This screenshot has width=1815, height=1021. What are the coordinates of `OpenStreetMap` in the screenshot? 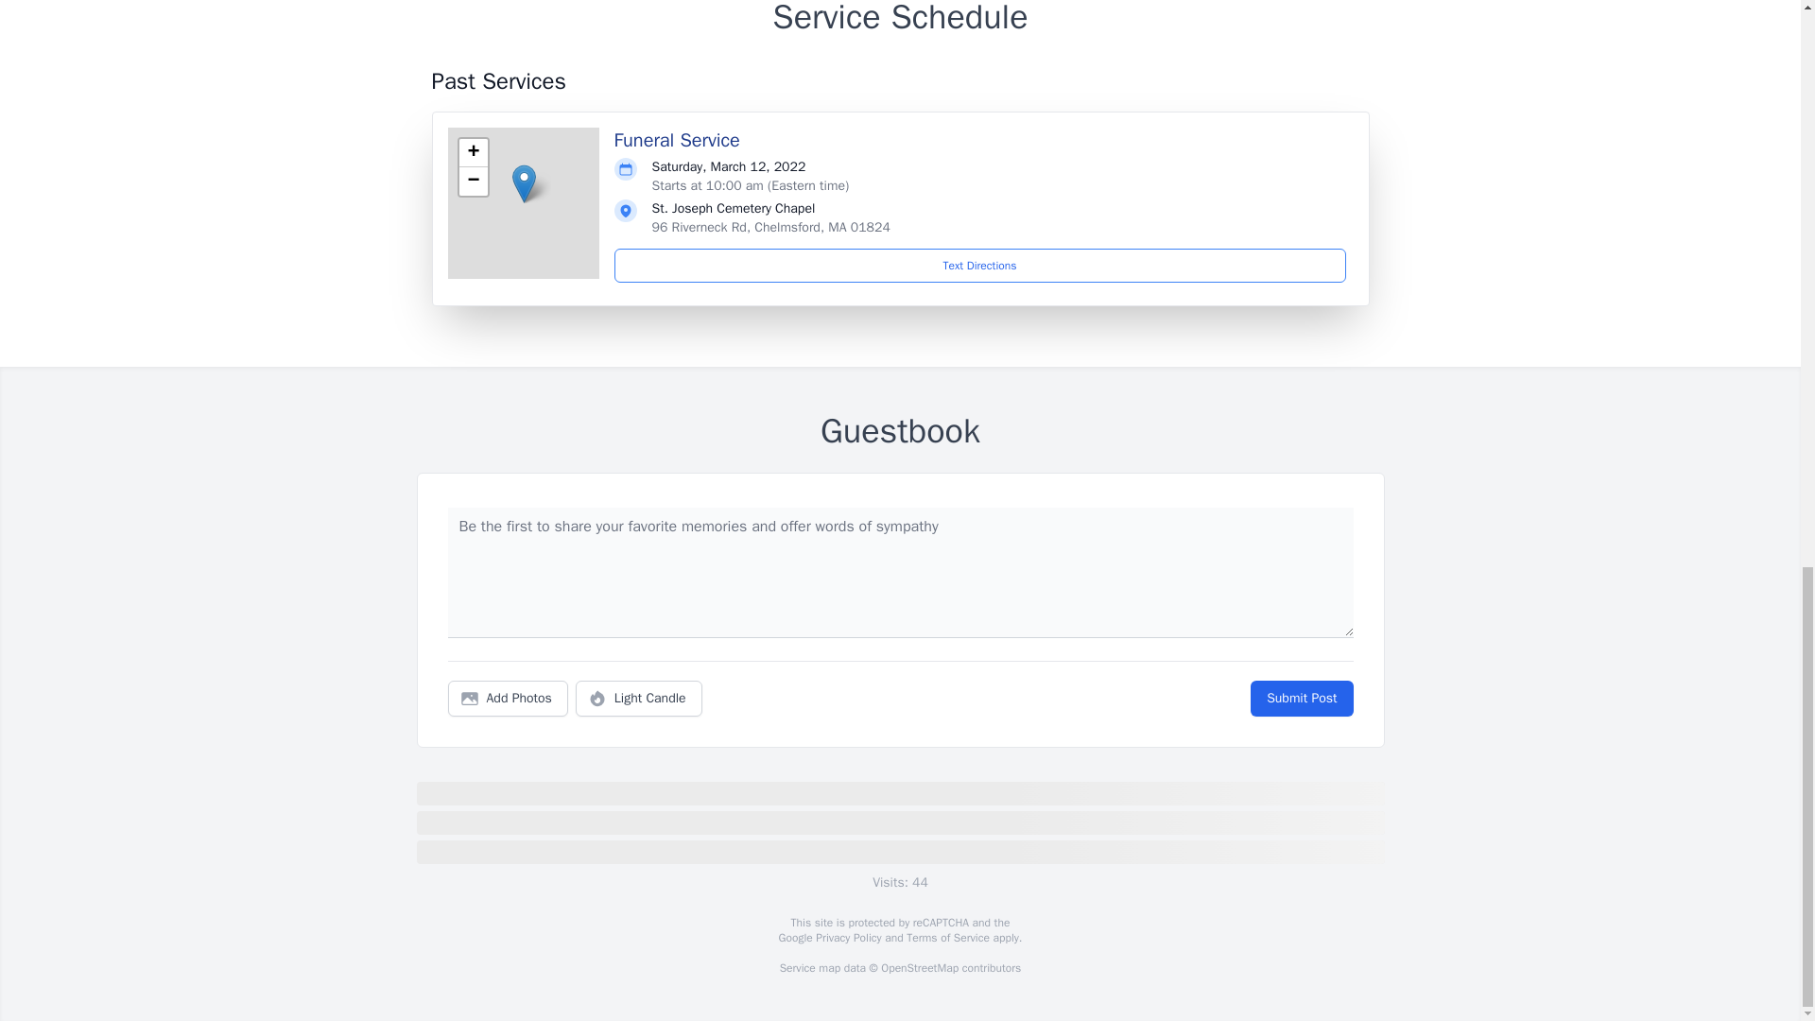 It's located at (919, 968).